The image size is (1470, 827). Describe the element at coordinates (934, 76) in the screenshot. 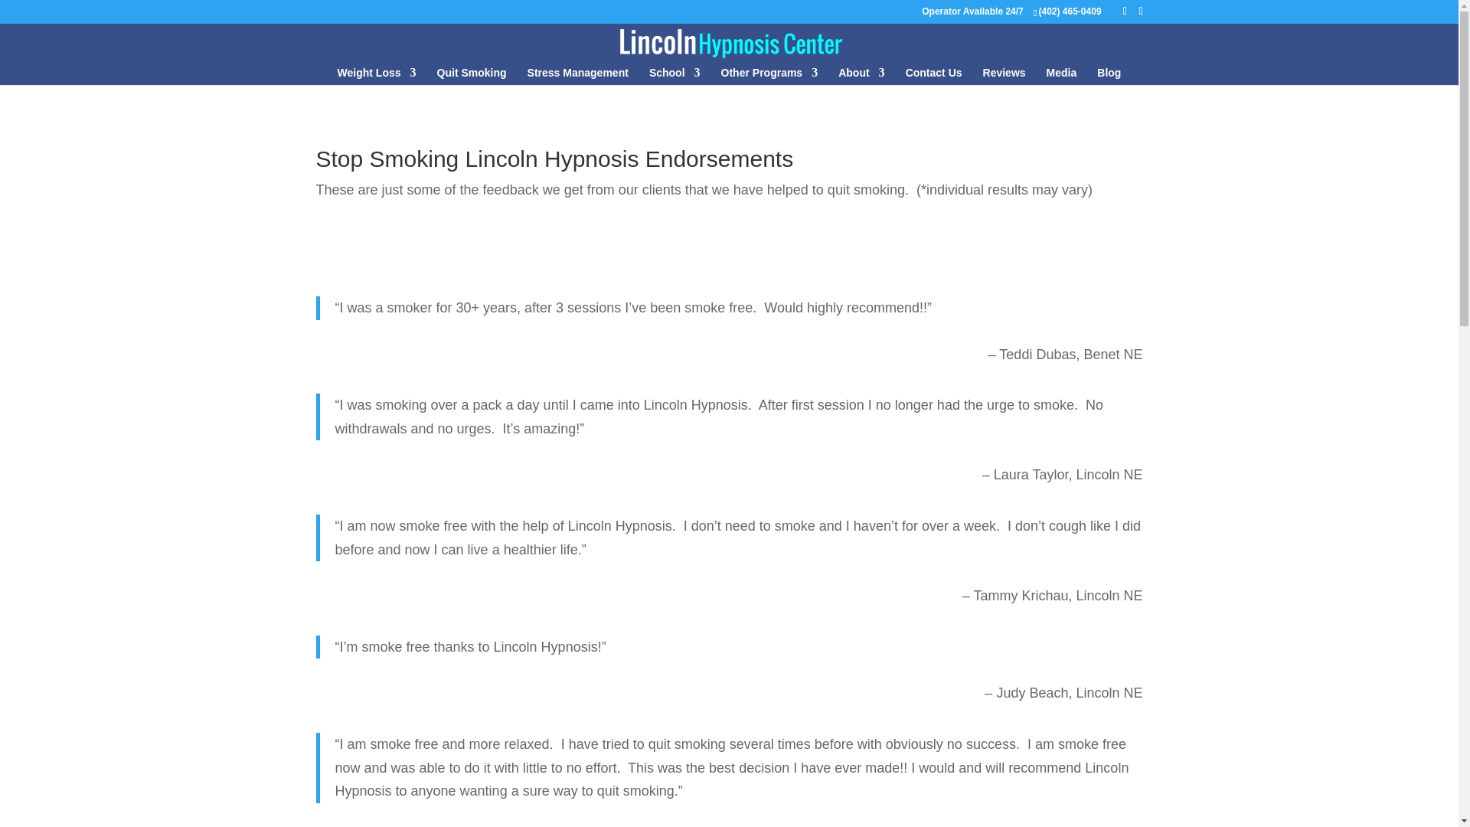

I see `Contact Us` at that location.